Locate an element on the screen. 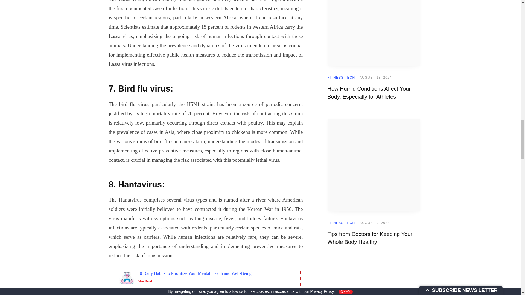 The height and width of the screenshot is (295, 525). Also Read is located at coordinates (145, 281).